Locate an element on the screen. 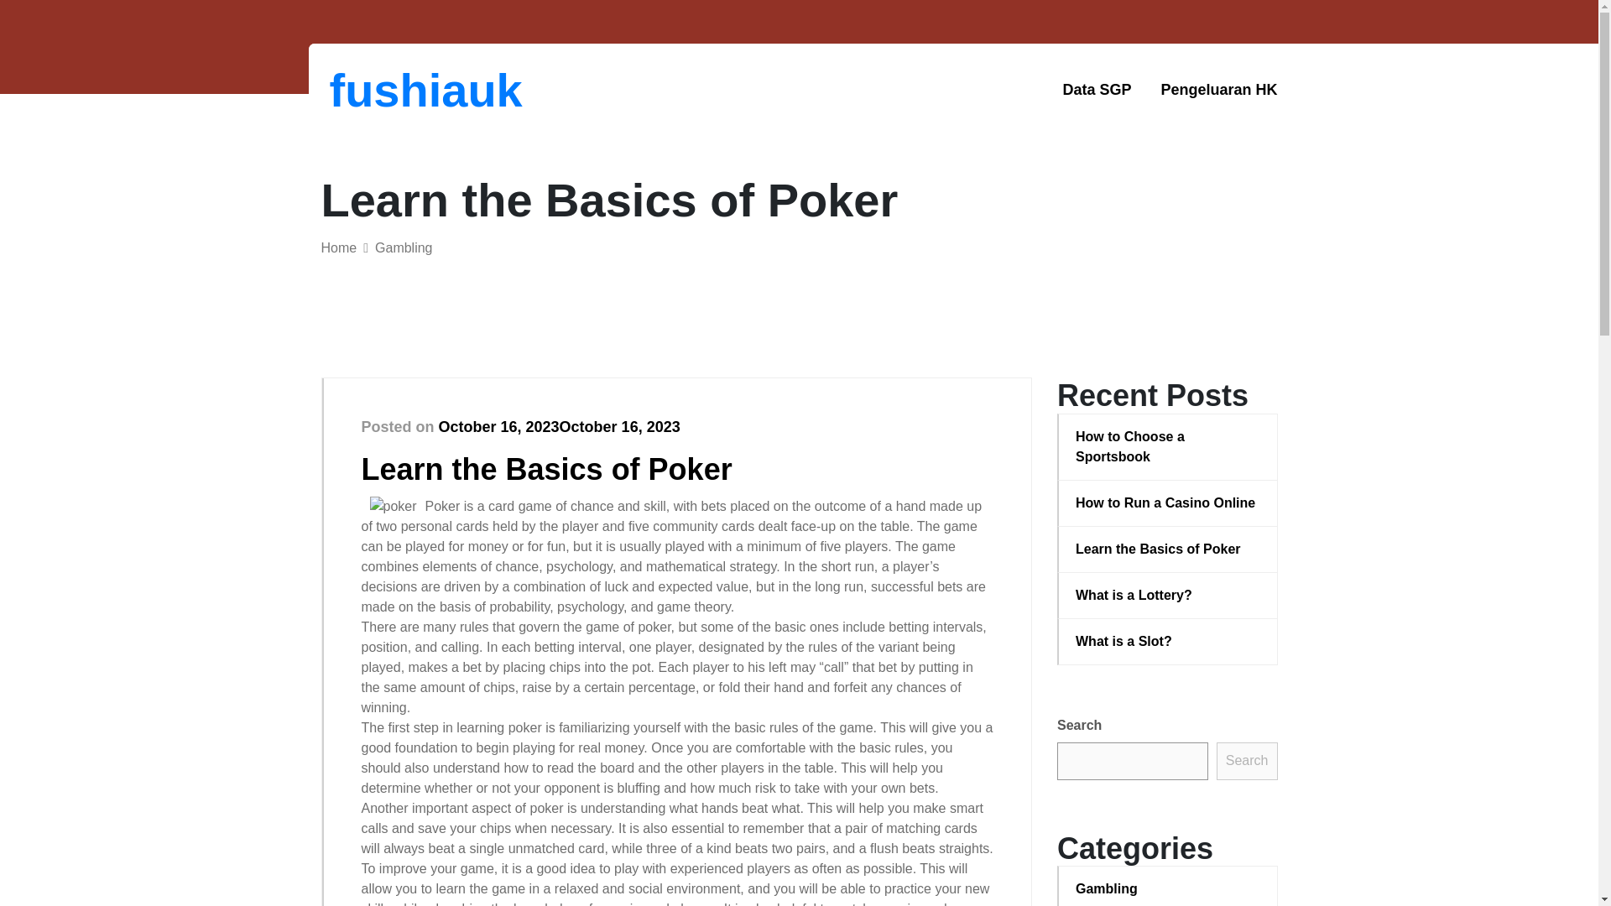  Data SGP is located at coordinates (1096, 90).